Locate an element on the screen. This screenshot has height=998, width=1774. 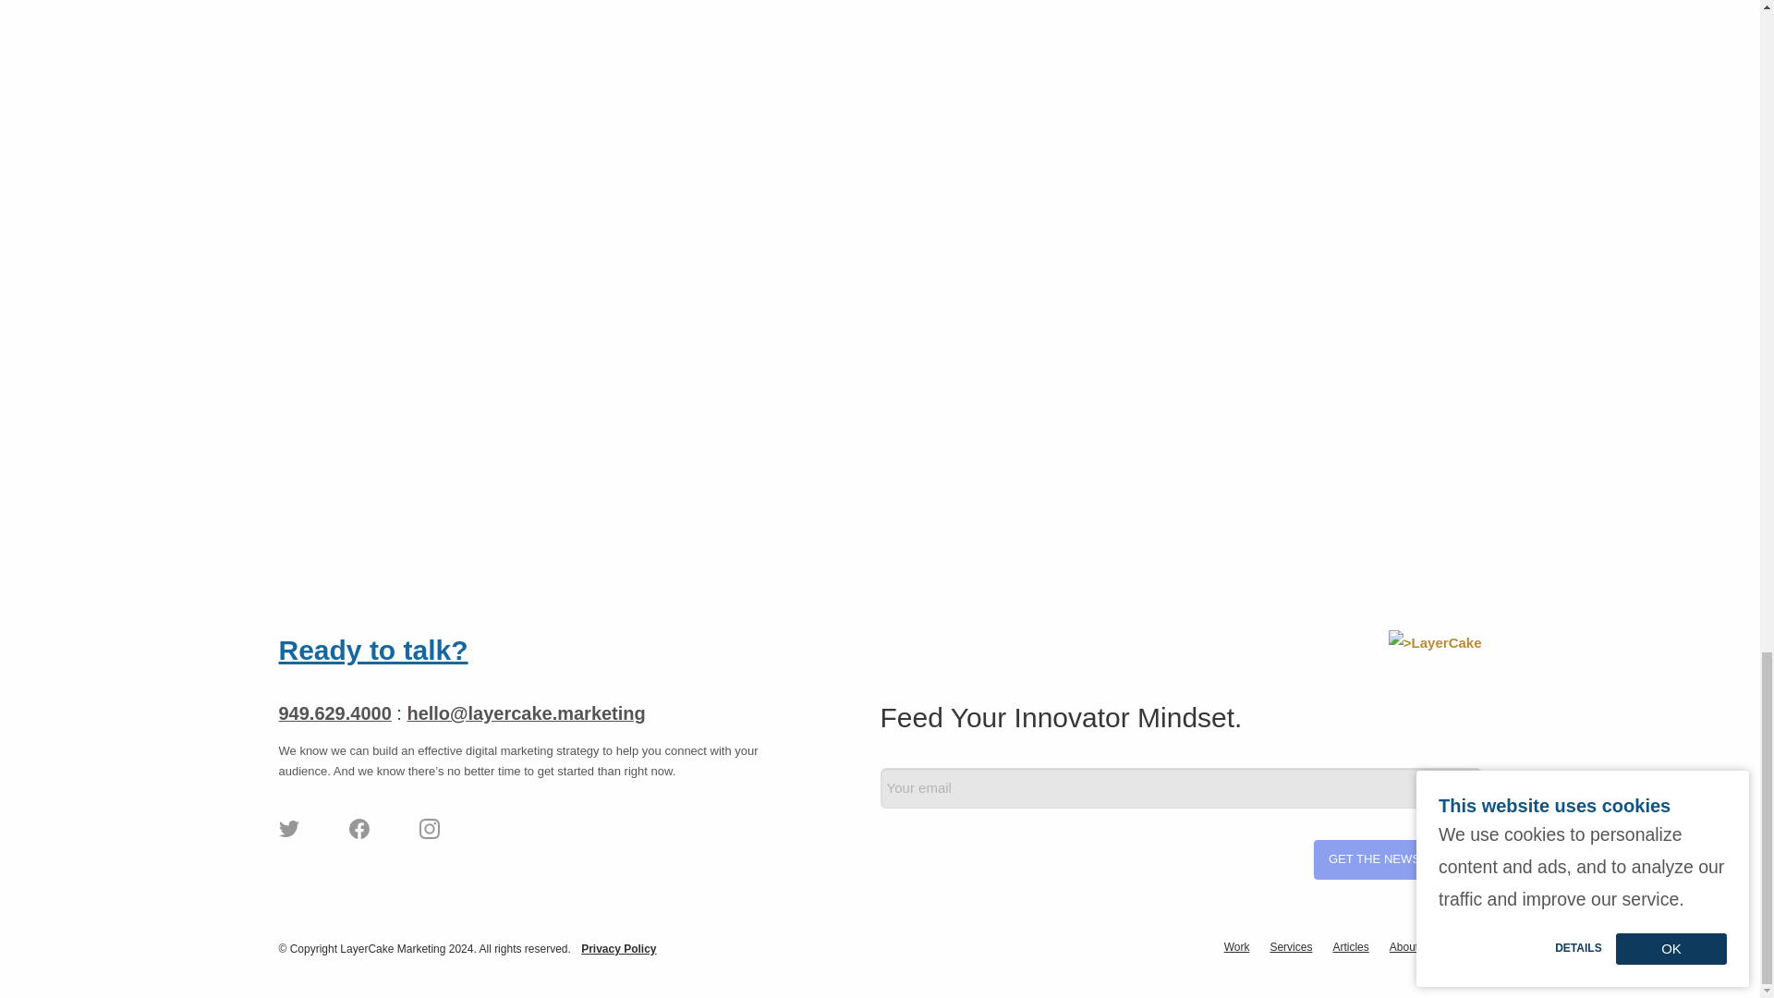
GET THE NEWSLETTER is located at coordinates (1397, 859).